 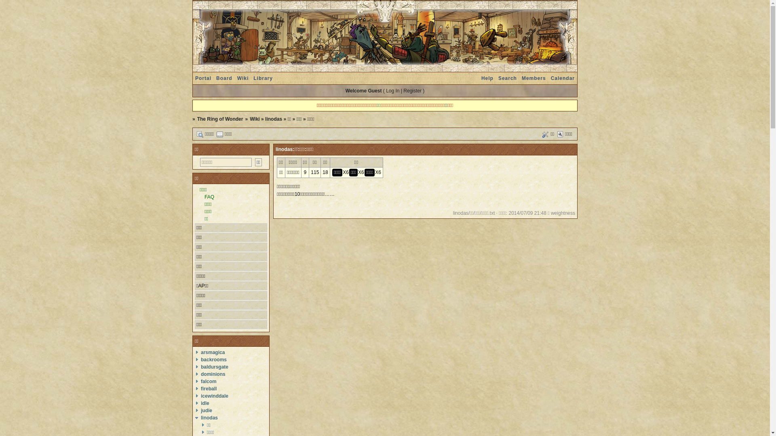 I want to click on Wiki, so click(x=255, y=119).